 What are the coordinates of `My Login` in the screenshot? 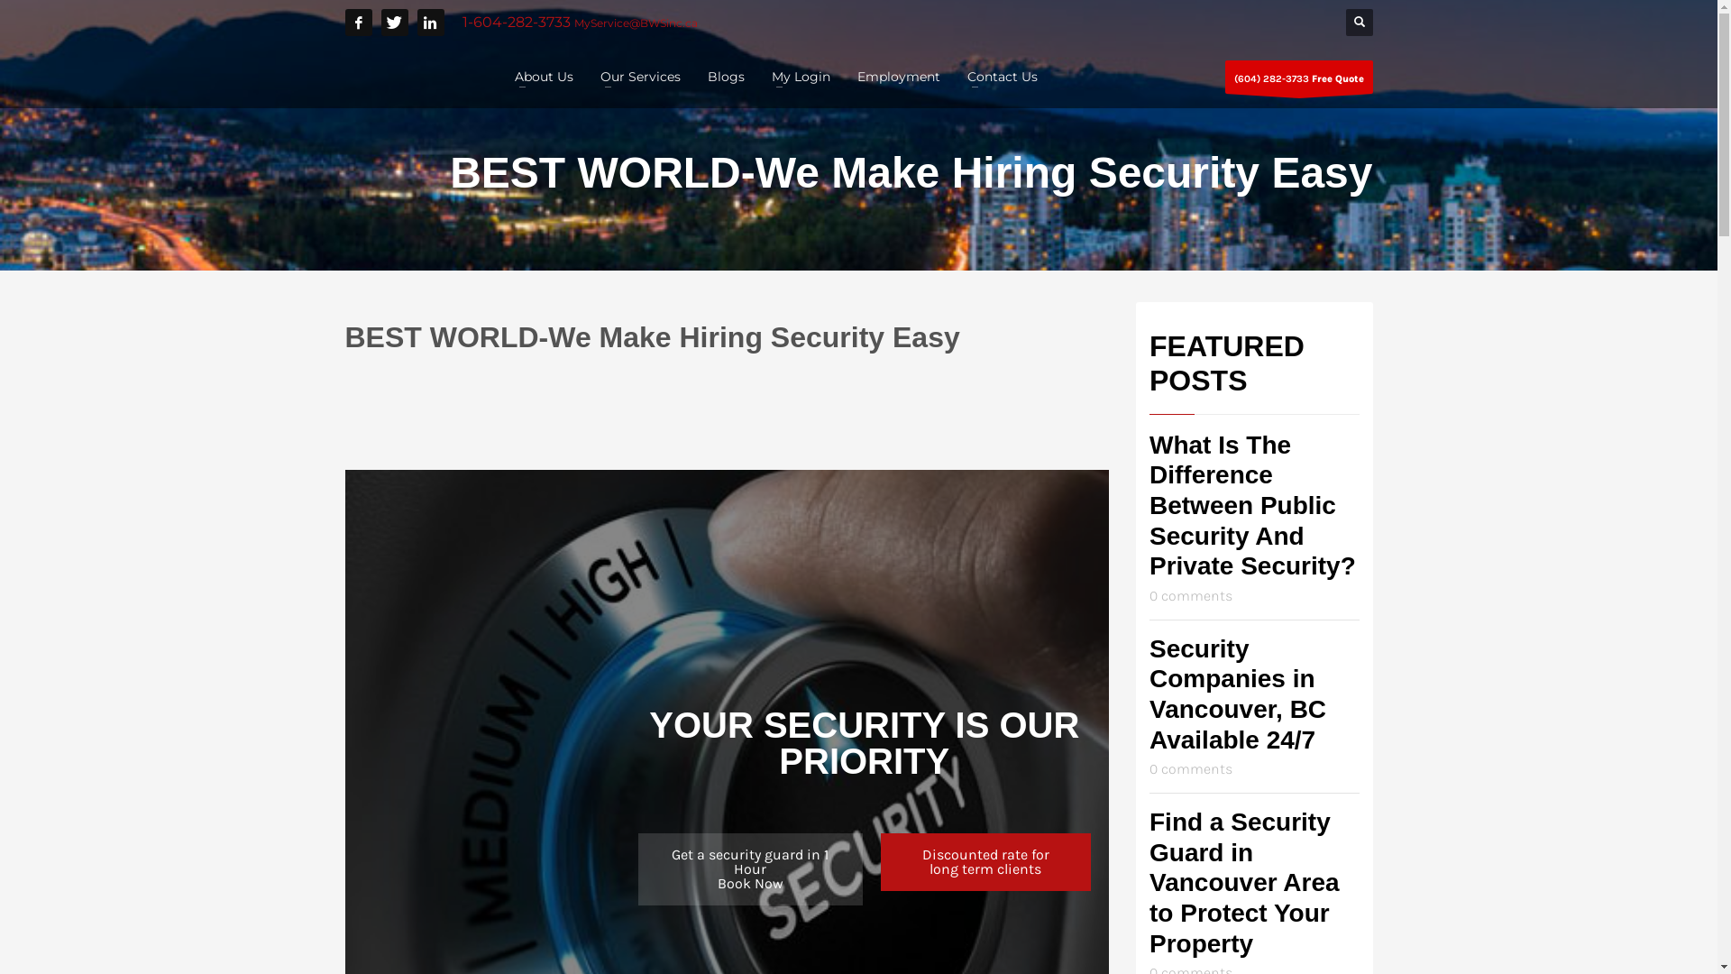 It's located at (801, 77).